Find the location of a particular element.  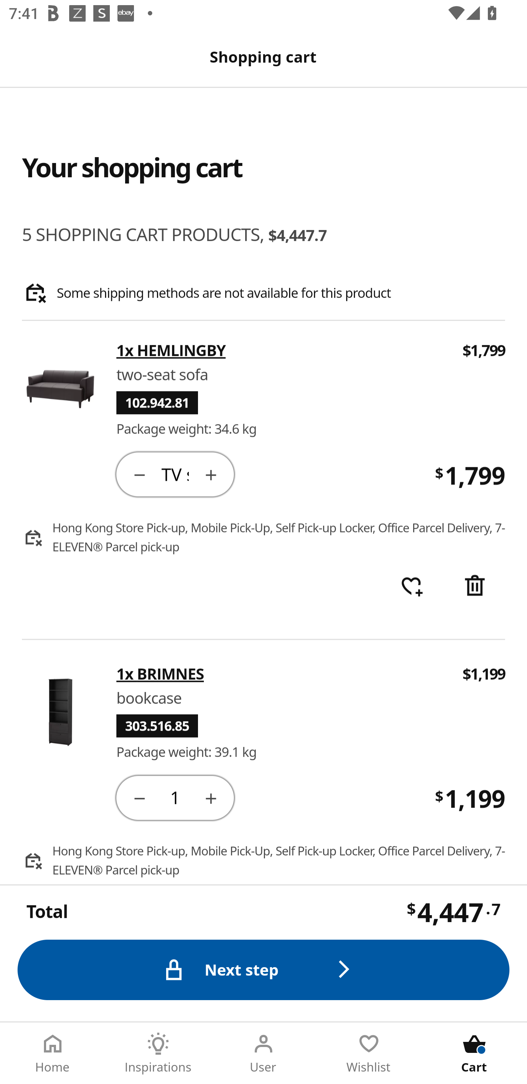

1x  BRIMNES 1x  BRIMNES is located at coordinates (281, 673).